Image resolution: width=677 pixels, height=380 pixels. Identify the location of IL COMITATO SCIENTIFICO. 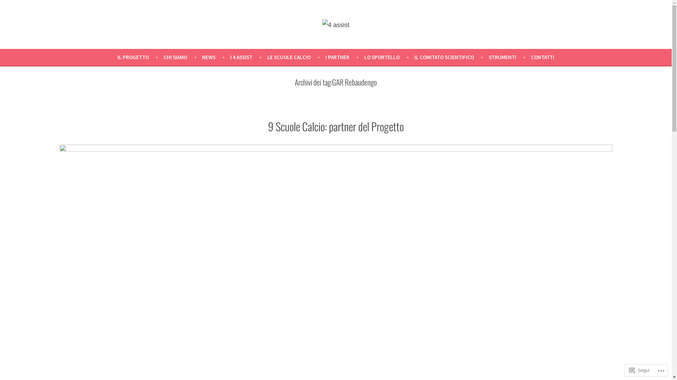
(451, 57).